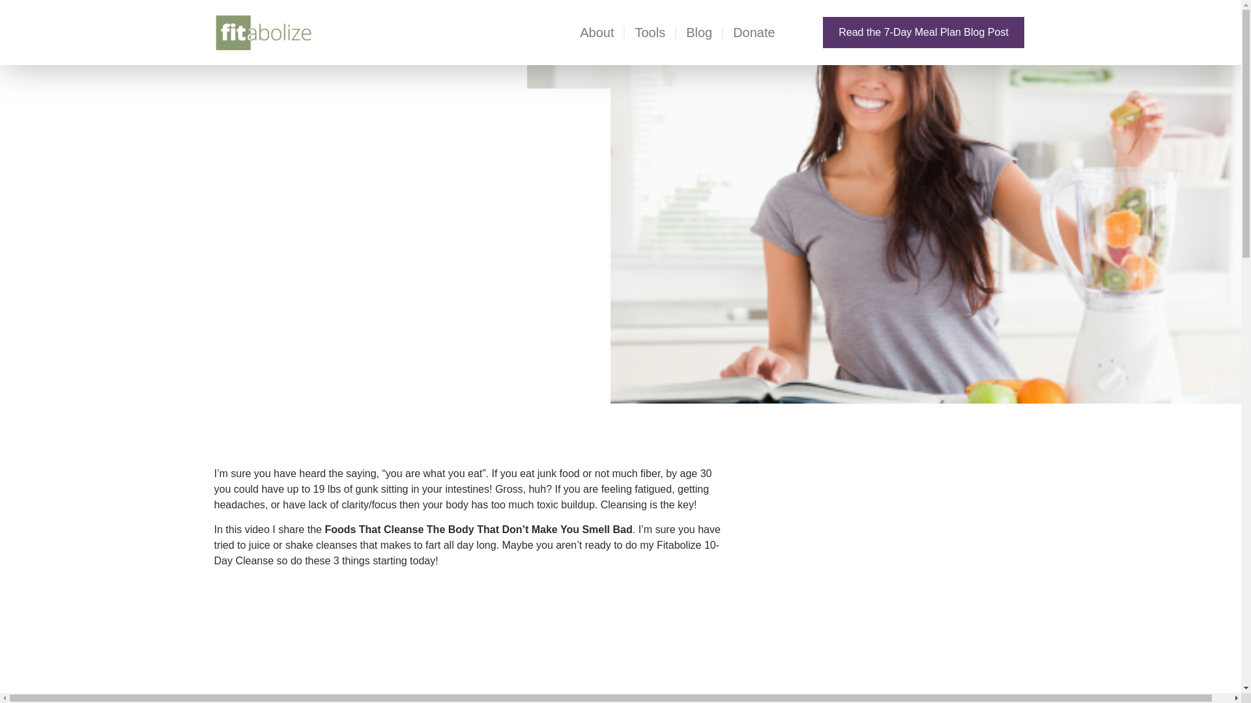  I want to click on Donate, so click(755, 32).